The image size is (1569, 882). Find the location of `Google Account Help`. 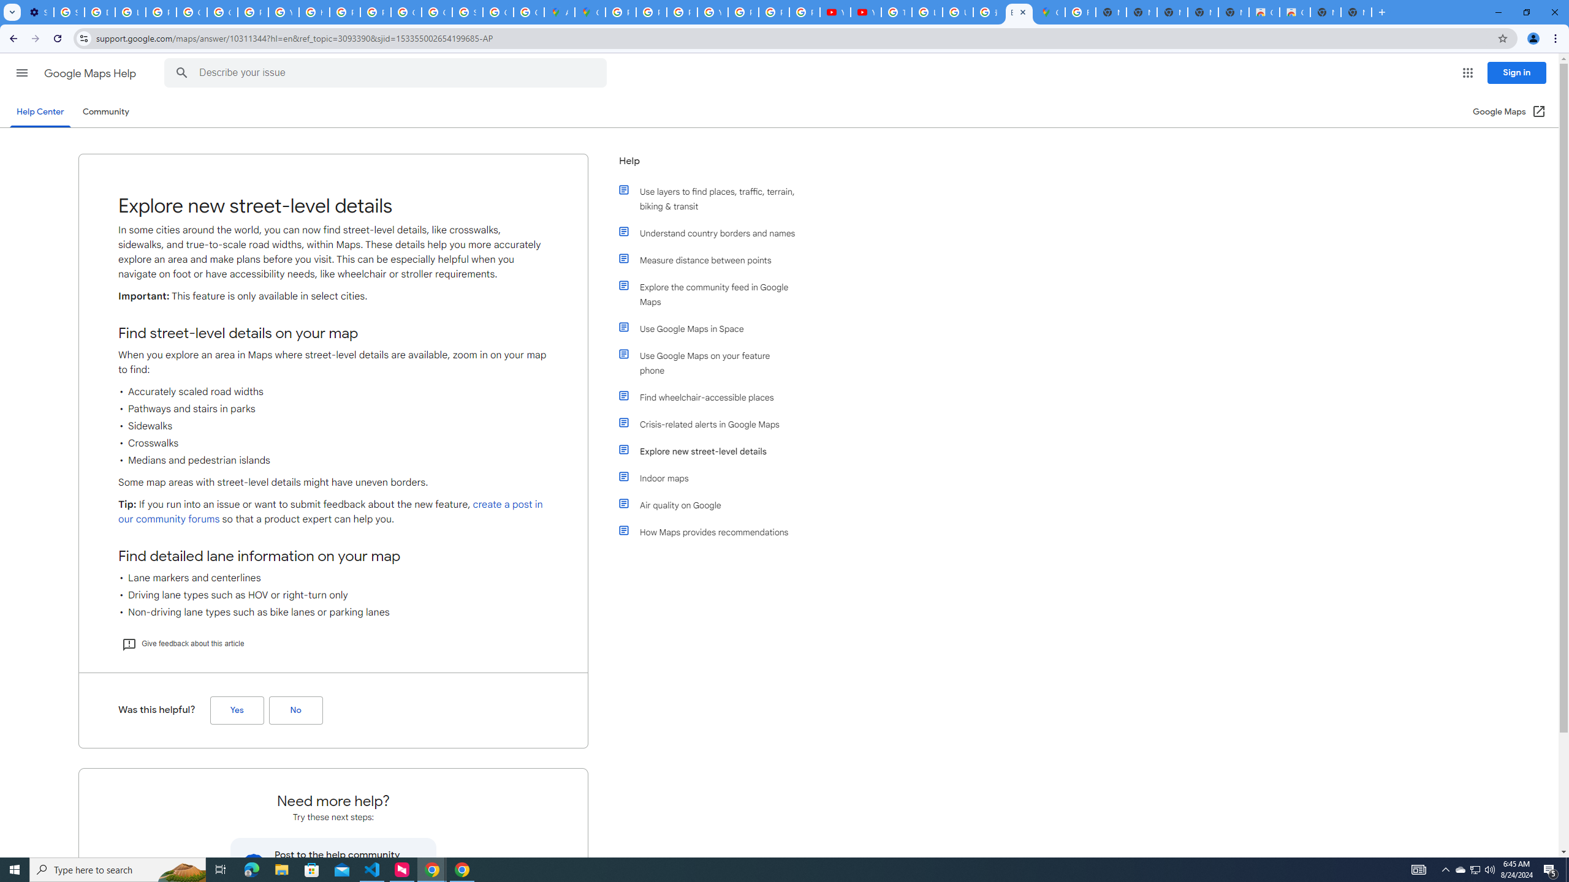

Google Account Help is located at coordinates (192, 12).